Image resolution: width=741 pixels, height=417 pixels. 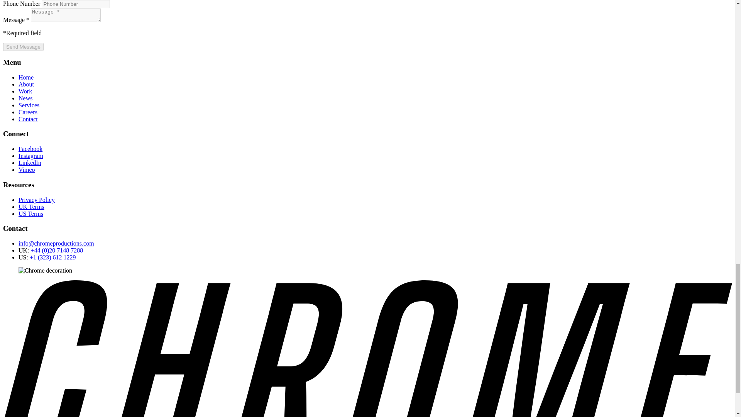 I want to click on Work, so click(x=25, y=91).